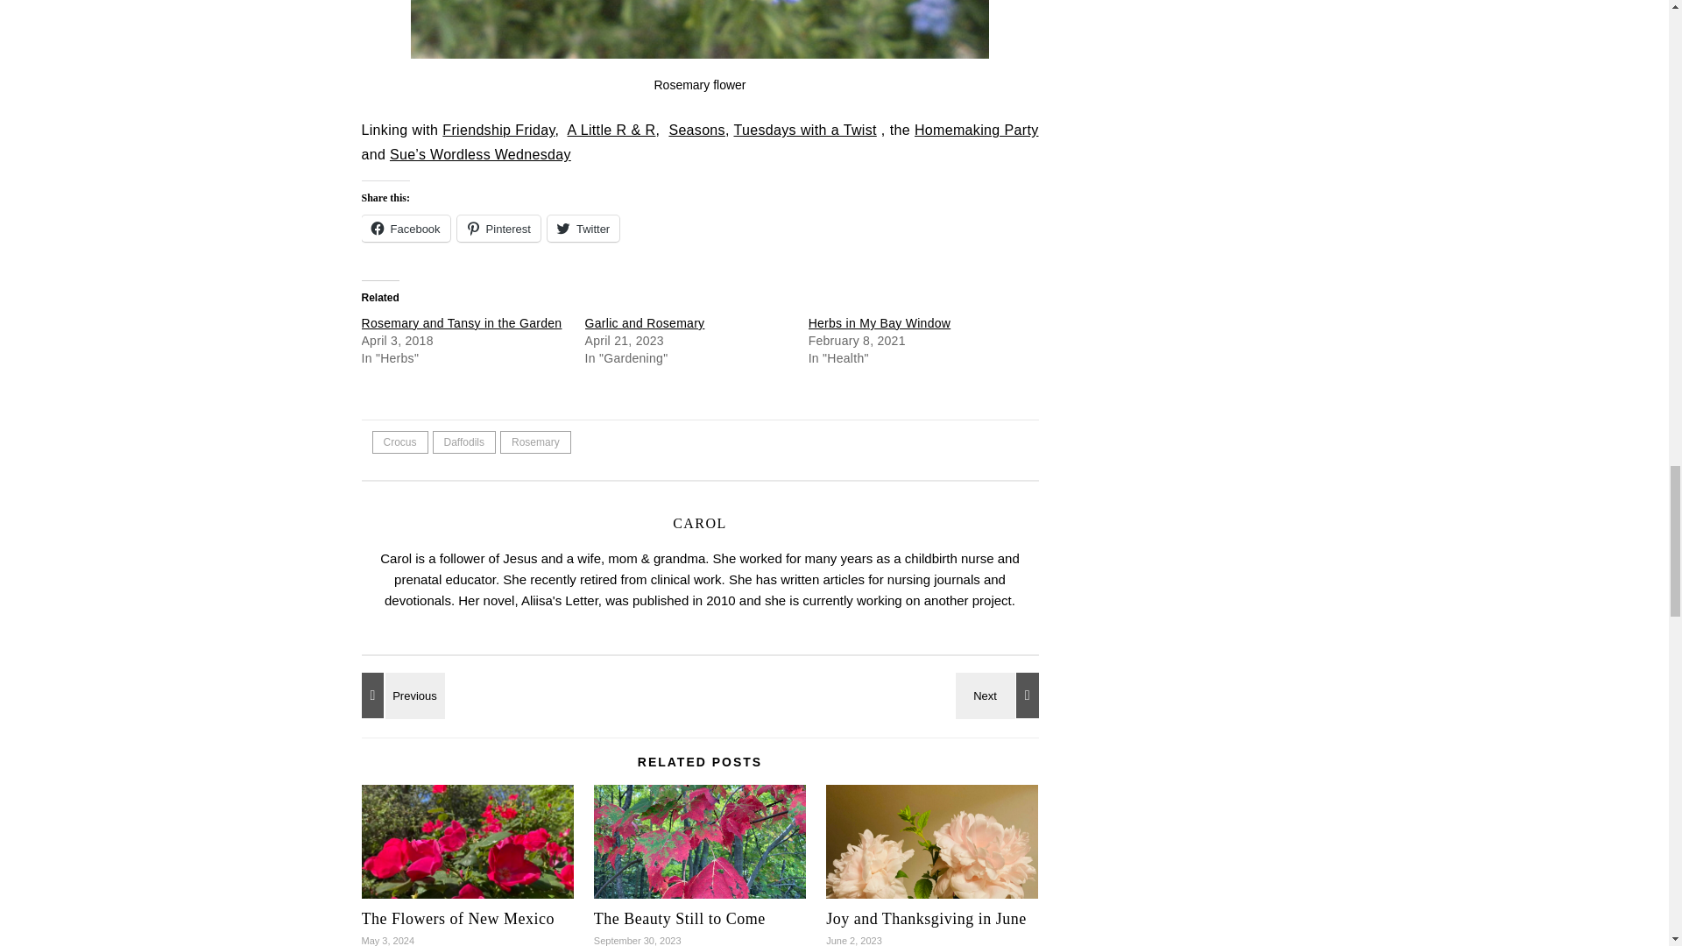 This screenshot has width=1682, height=946. What do you see at coordinates (645, 322) in the screenshot?
I see `Garlic and Rosemary` at bounding box center [645, 322].